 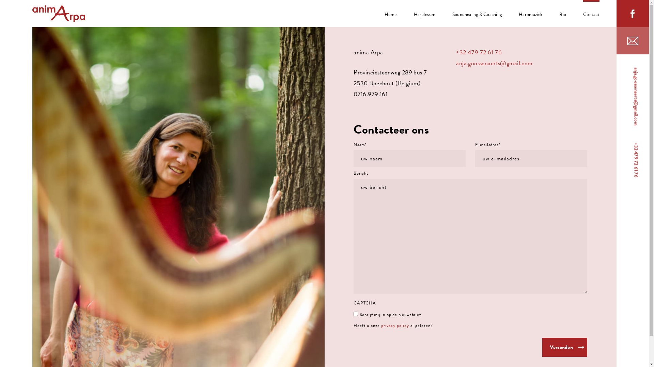 What do you see at coordinates (591, 14) in the screenshot?
I see `Contact` at bounding box center [591, 14].